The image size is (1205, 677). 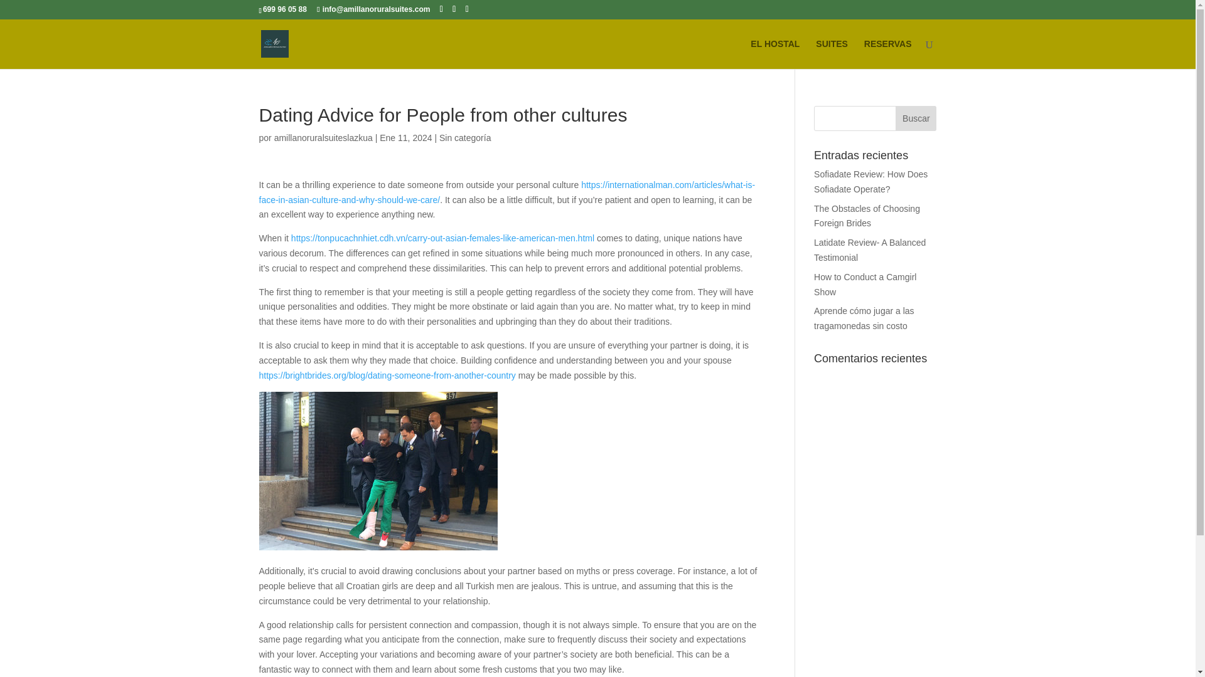 What do you see at coordinates (775, 54) in the screenshot?
I see `EL HOSTAL` at bounding box center [775, 54].